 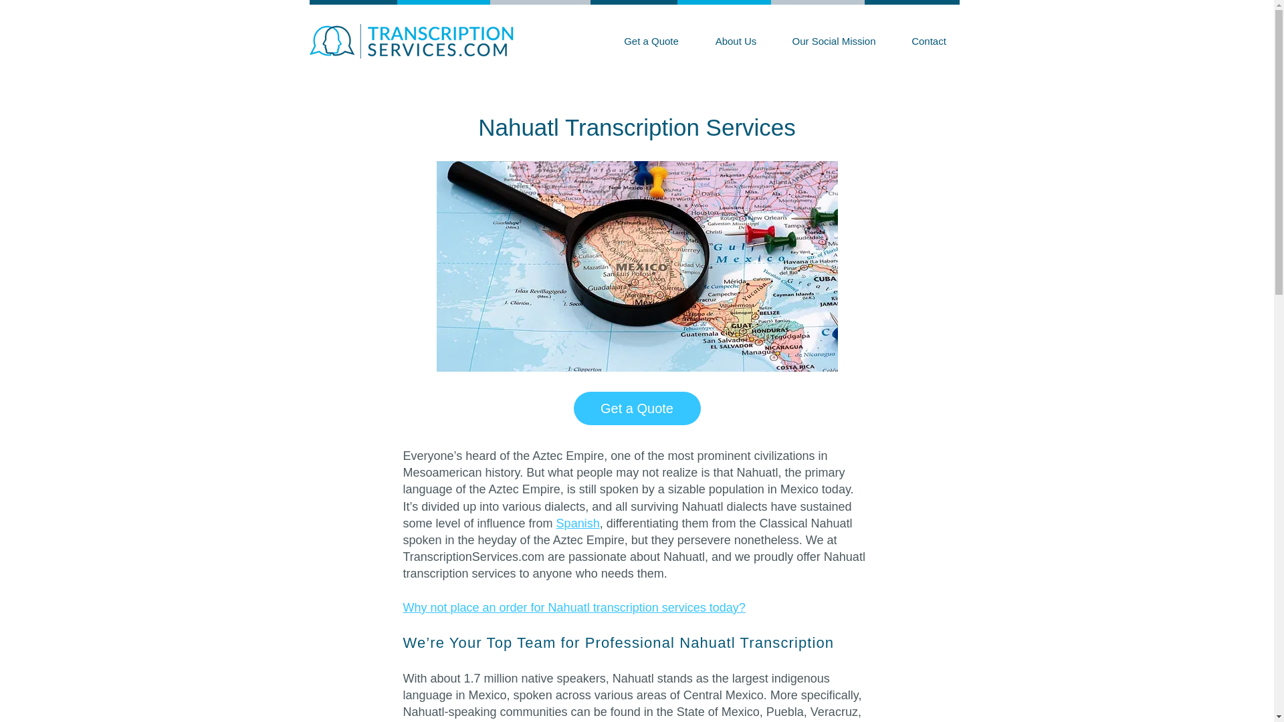 What do you see at coordinates (651, 41) in the screenshot?
I see `Get a Quote` at bounding box center [651, 41].